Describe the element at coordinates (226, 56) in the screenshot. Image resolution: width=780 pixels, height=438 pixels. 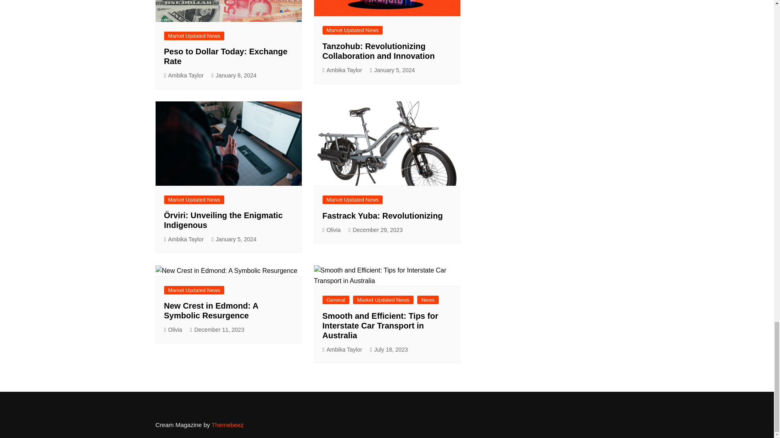
I see `Peso to Dollar Today: Exchange Rate` at that location.